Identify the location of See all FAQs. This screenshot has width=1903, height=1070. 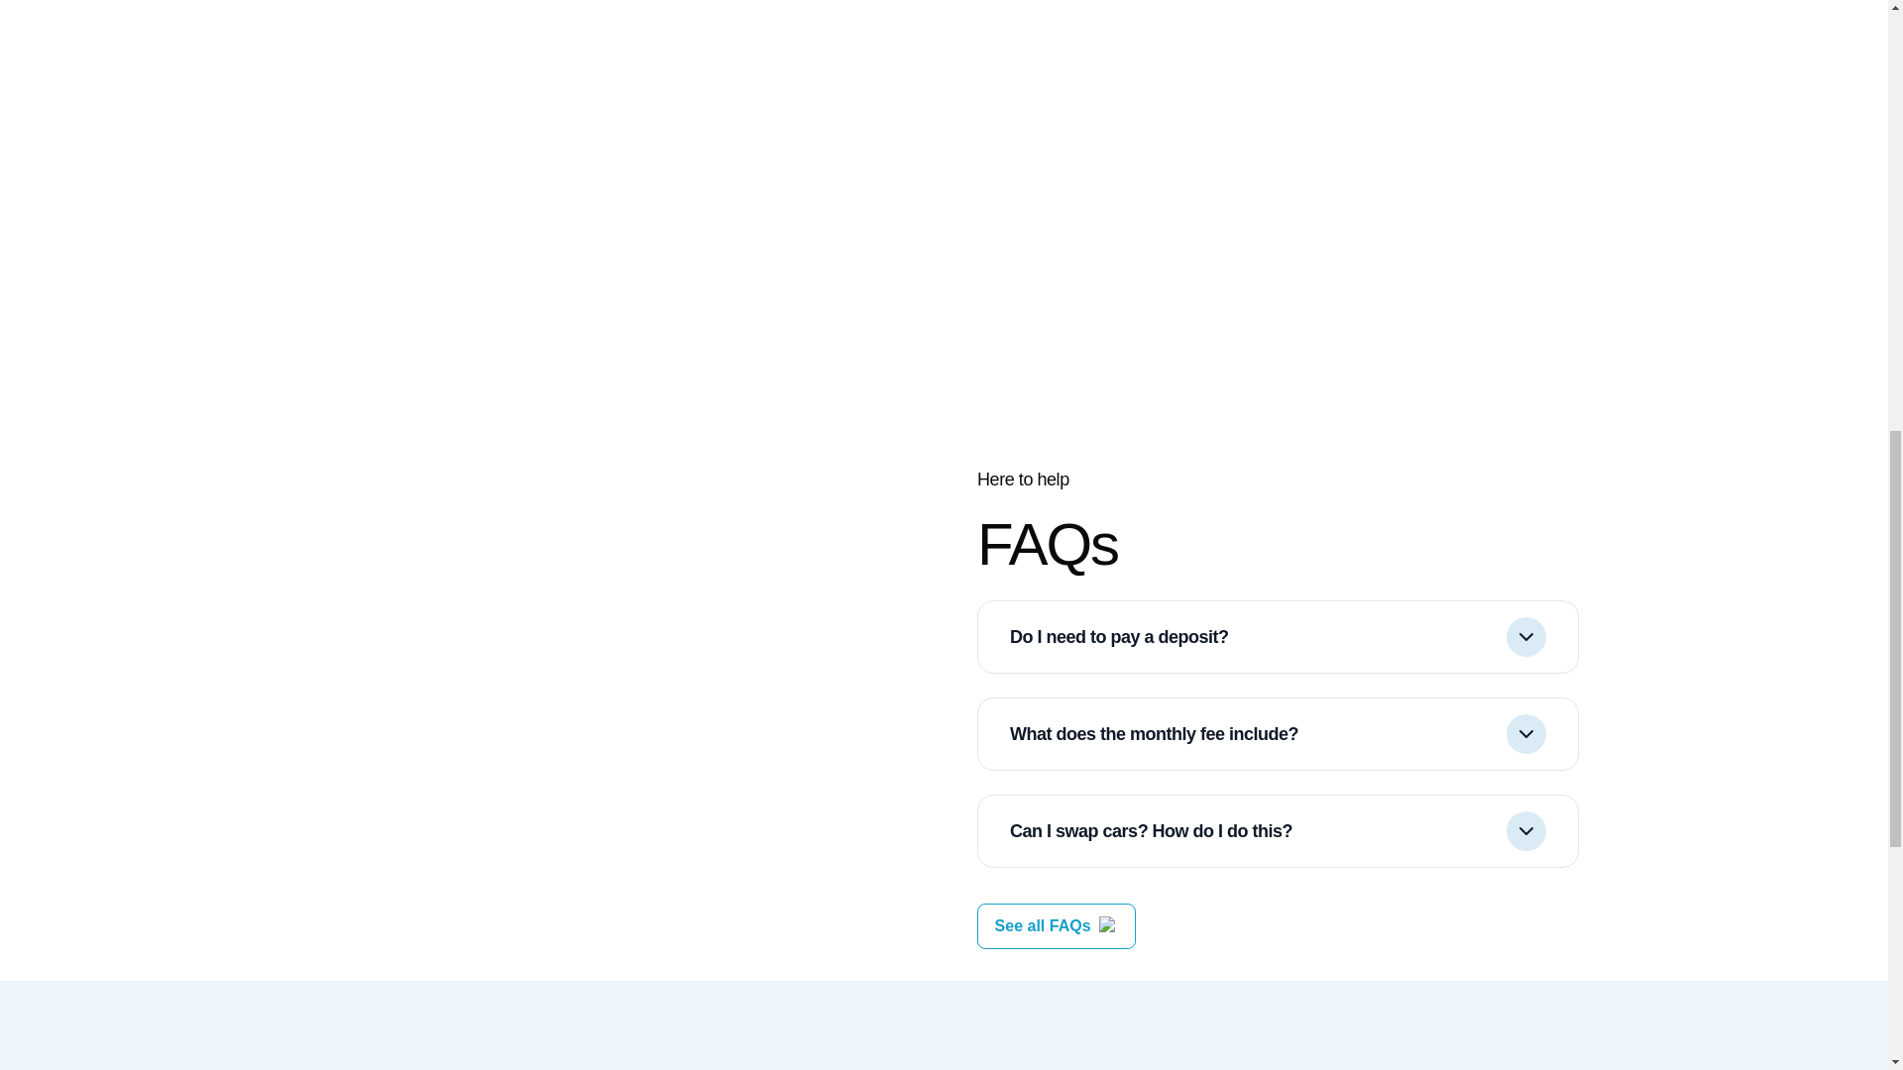
(1043, 926).